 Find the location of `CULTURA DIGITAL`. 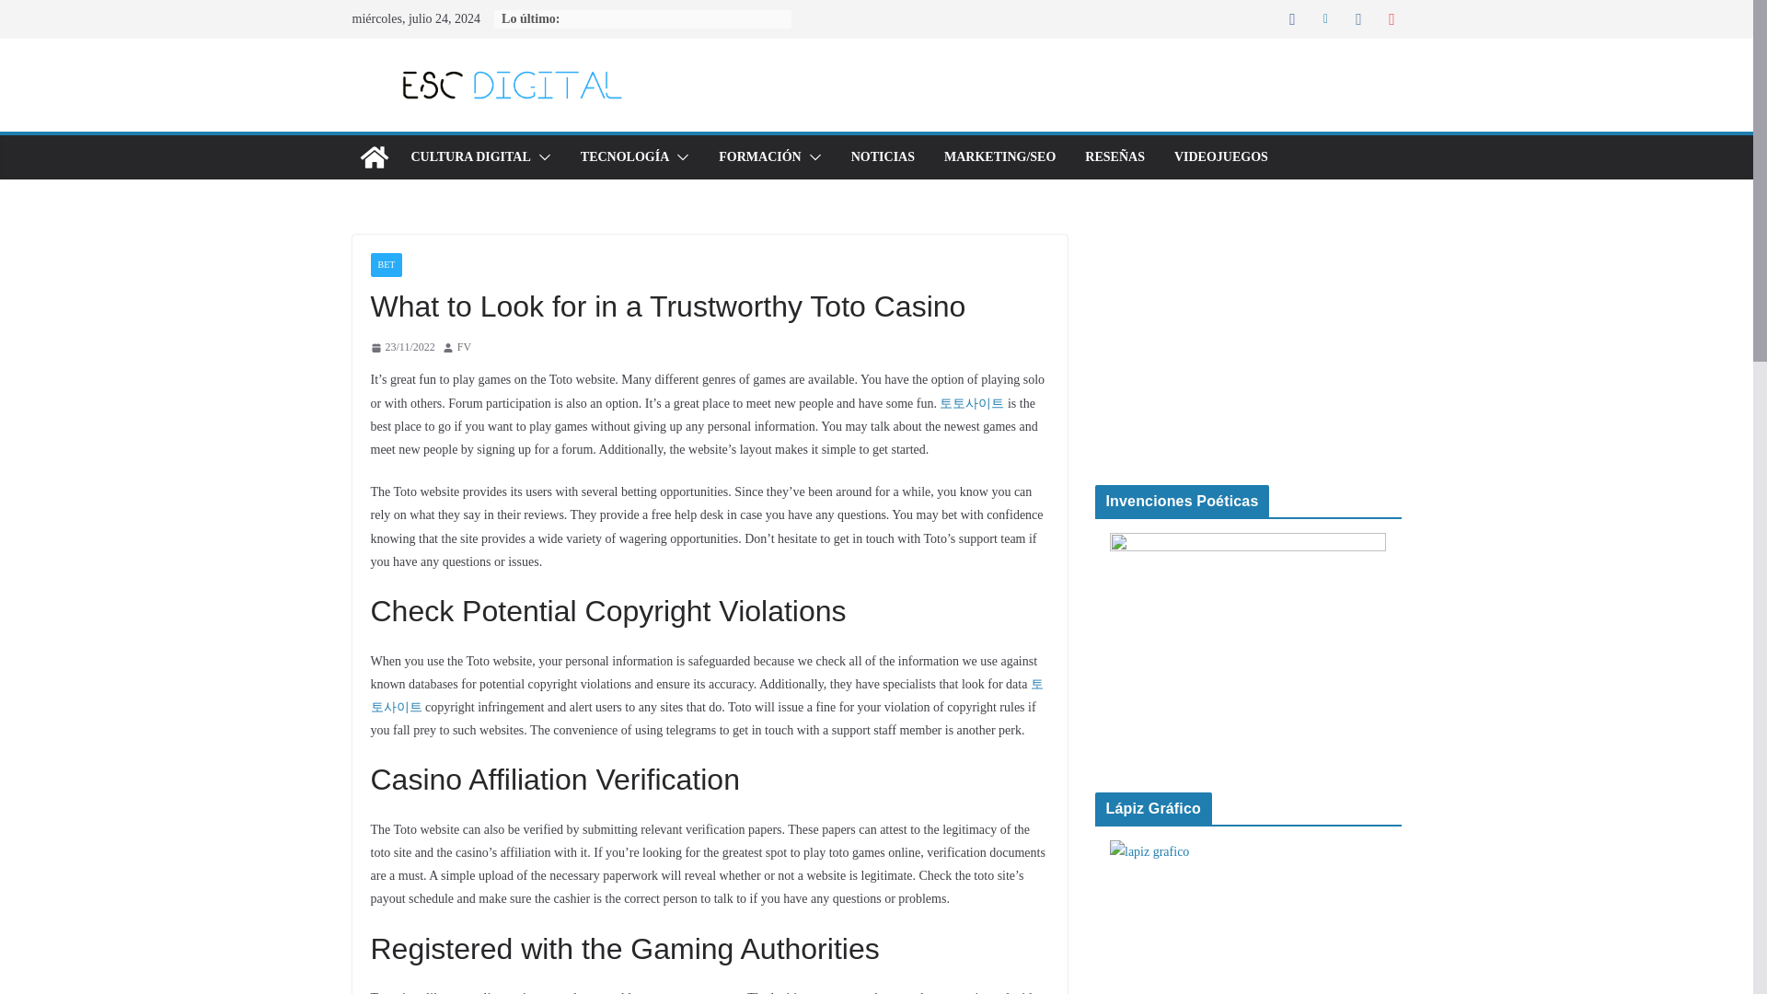

CULTURA DIGITAL is located at coordinates (469, 156).